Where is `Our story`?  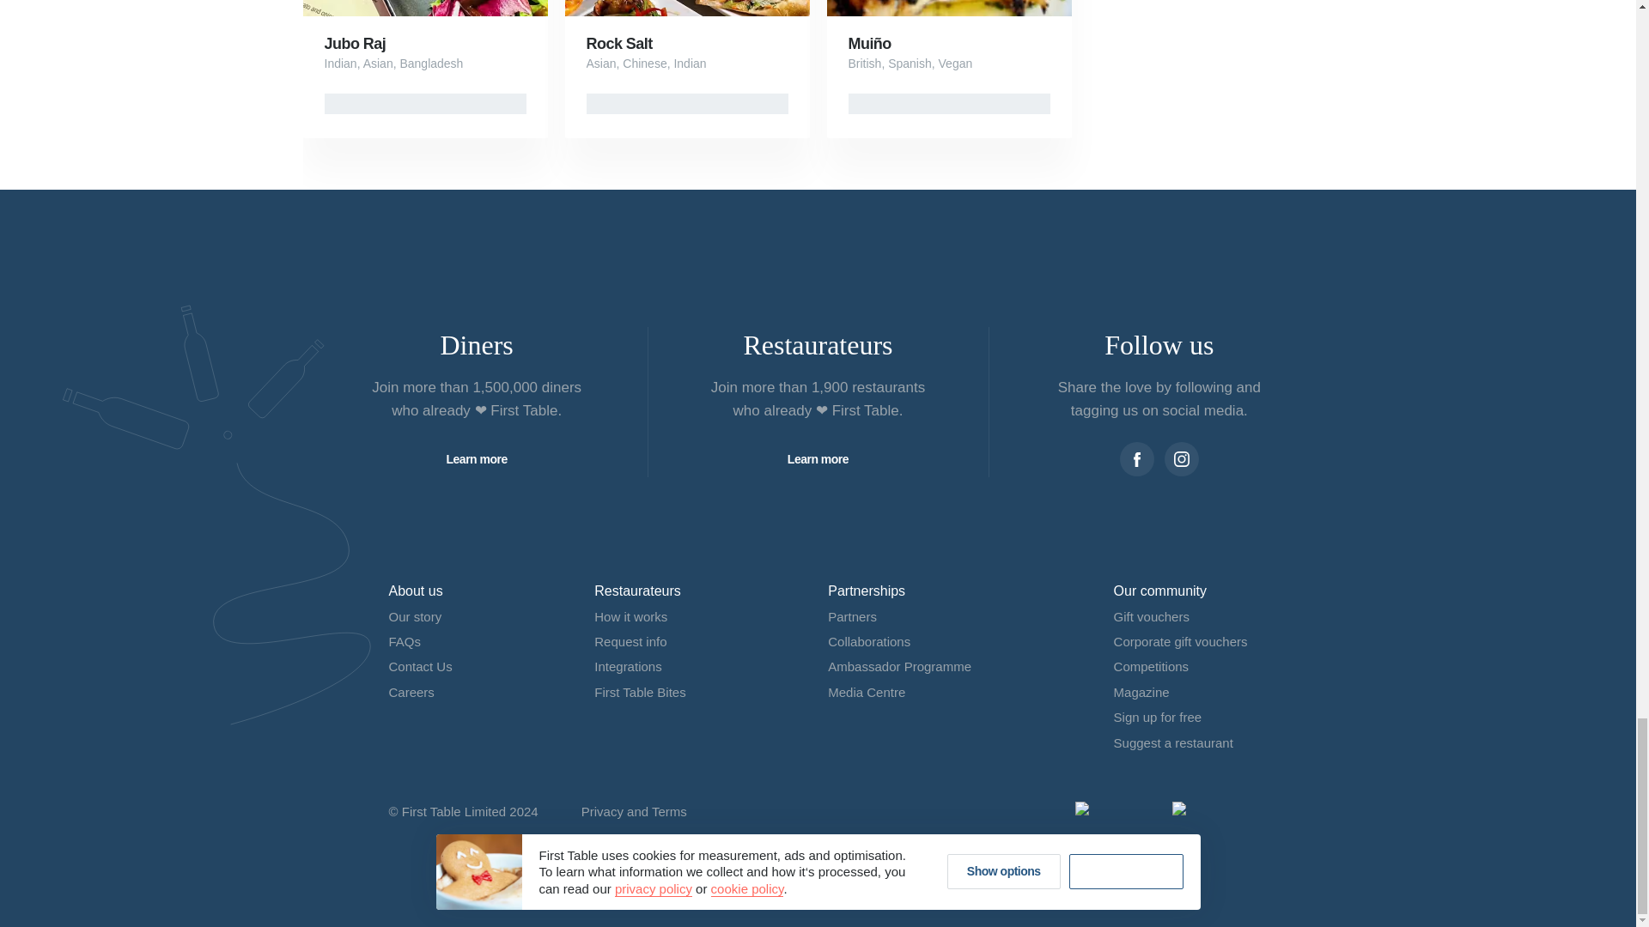
Our story is located at coordinates (414, 616).